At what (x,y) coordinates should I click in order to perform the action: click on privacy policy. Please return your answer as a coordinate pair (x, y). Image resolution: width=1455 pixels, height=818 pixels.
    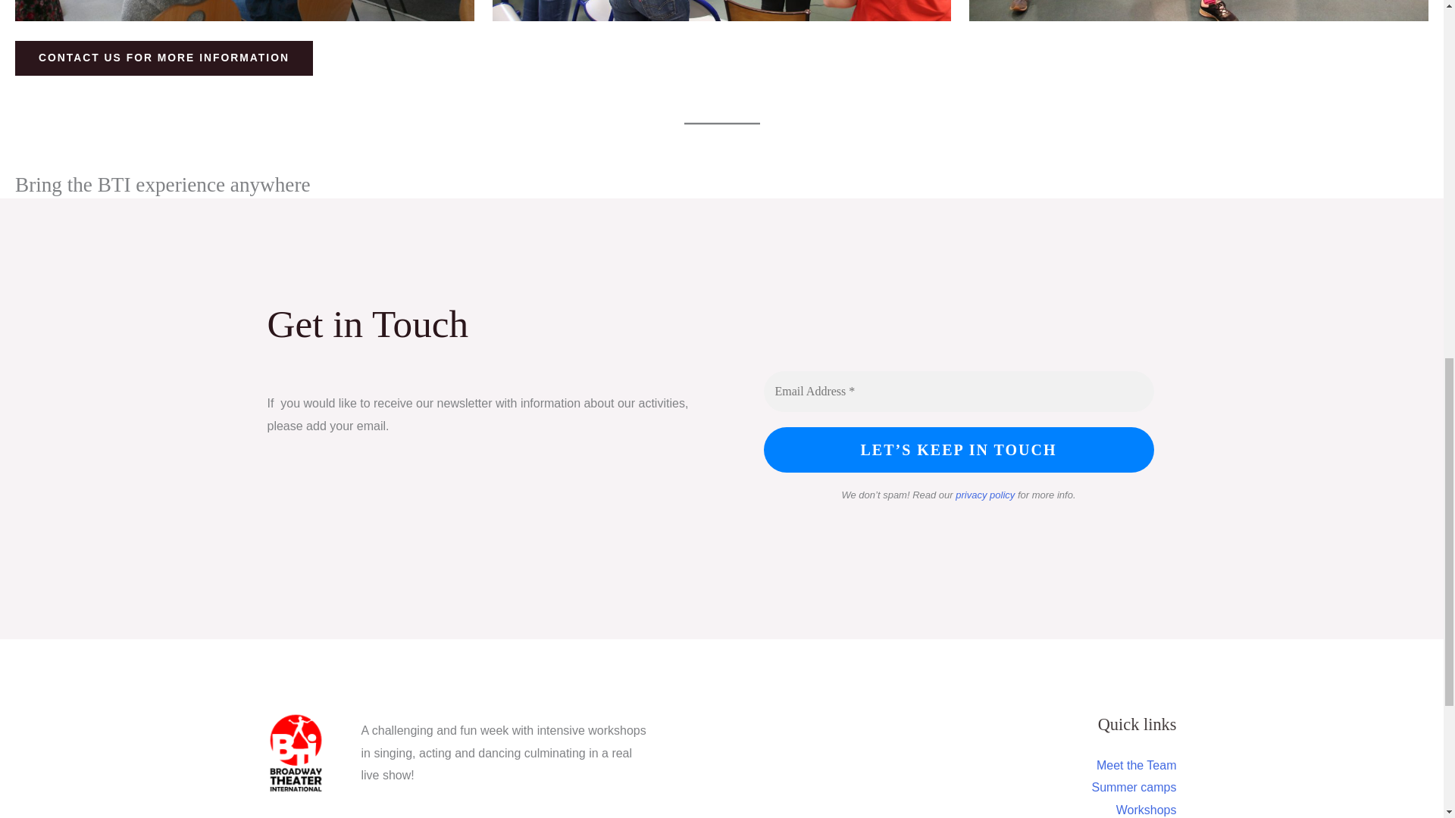
    Looking at the image, I should click on (985, 494).